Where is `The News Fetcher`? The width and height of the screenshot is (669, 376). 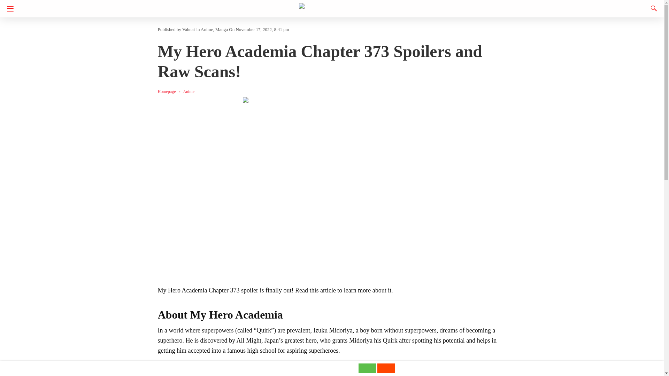
The News Fetcher is located at coordinates (332, 6).